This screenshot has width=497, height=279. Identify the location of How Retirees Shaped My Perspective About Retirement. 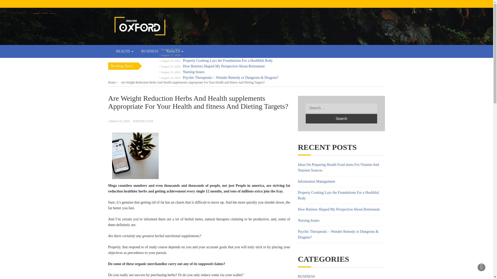
(339, 209).